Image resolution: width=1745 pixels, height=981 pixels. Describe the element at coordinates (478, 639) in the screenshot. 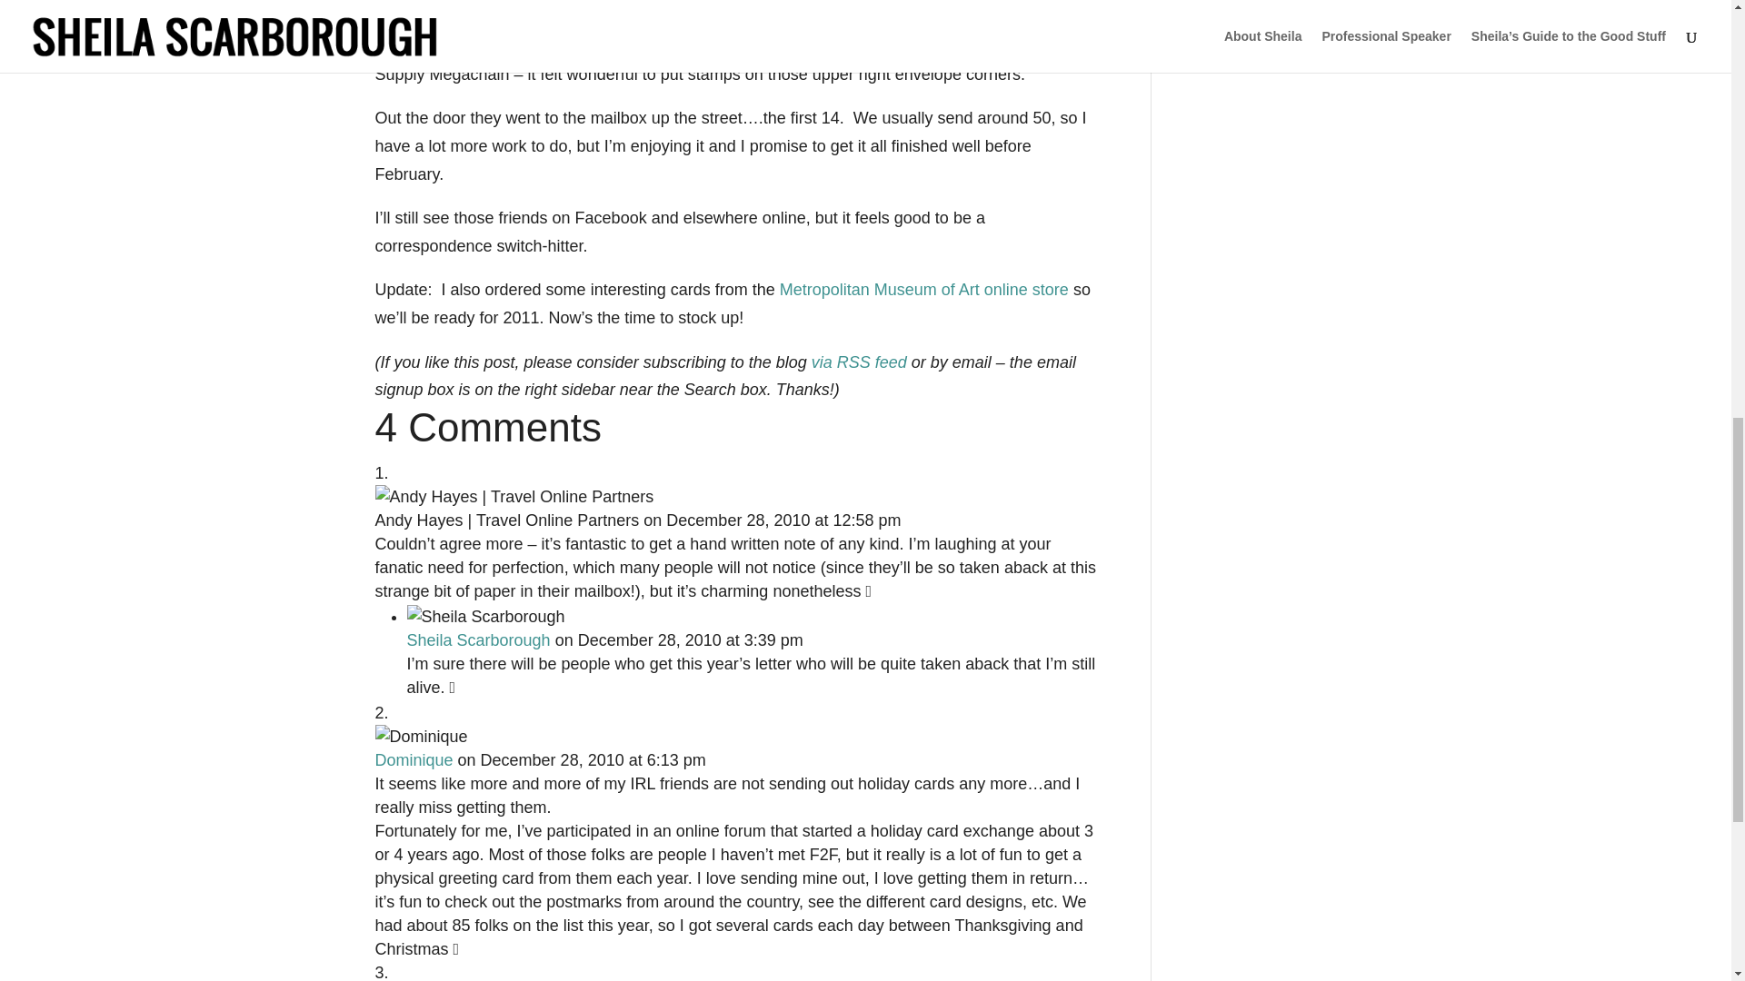

I see `Sheila Scarborough` at that location.